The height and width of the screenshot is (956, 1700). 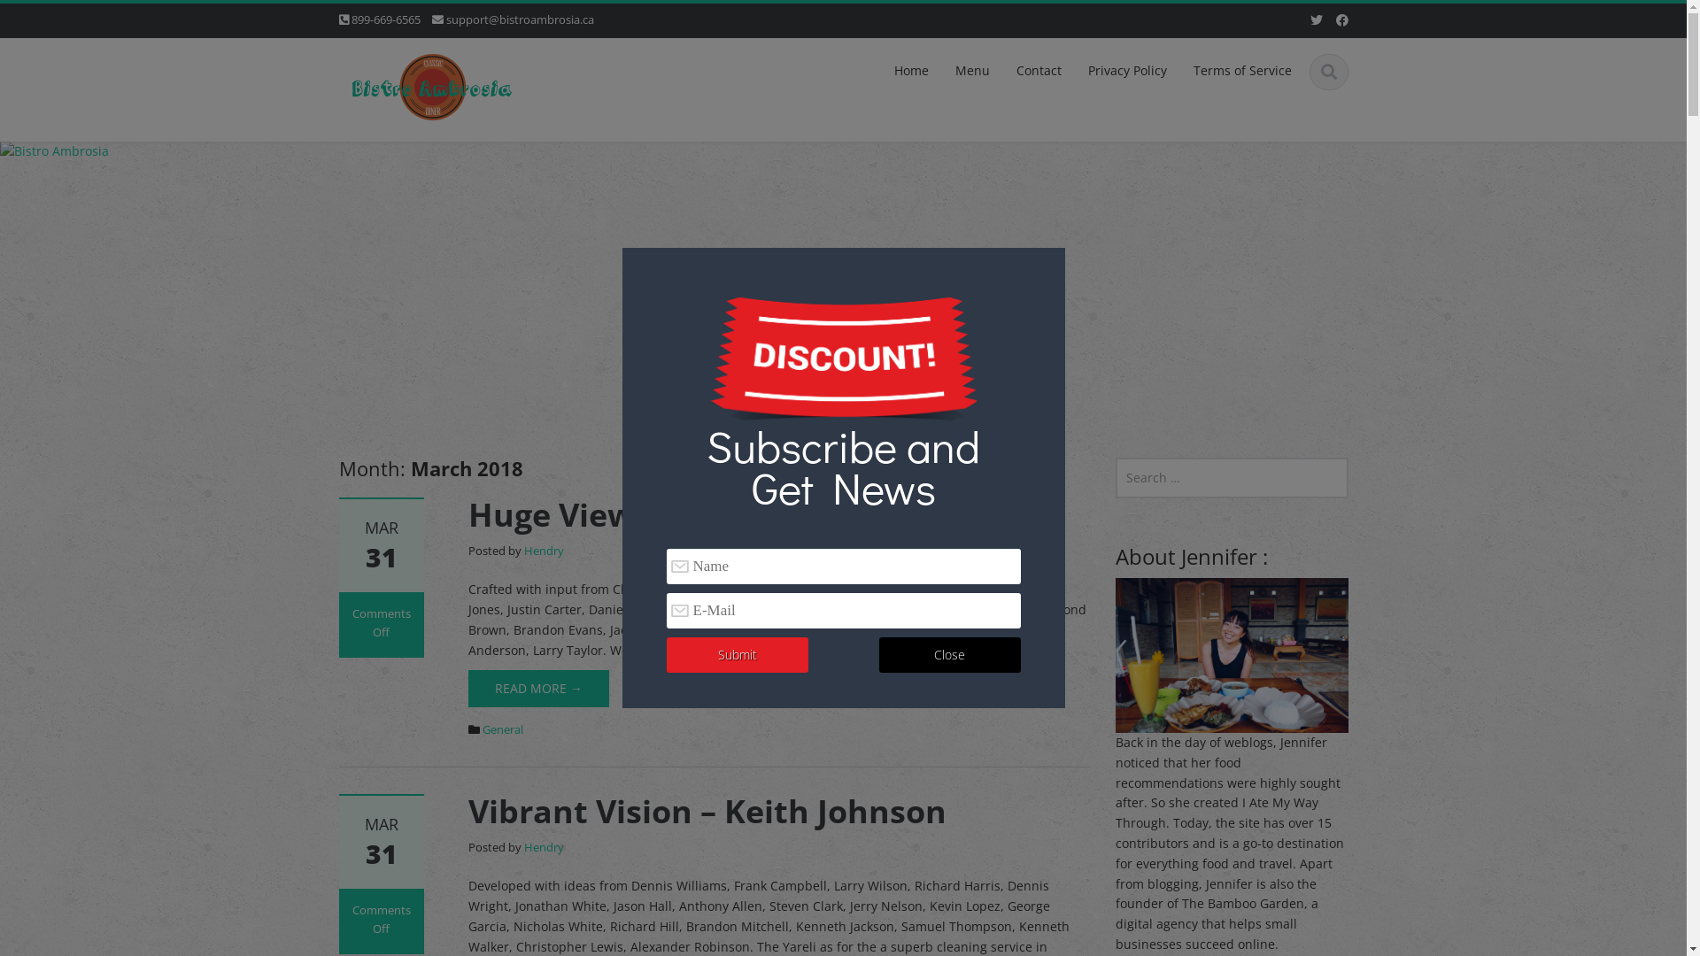 I want to click on Search, so click(x=42, y=19).